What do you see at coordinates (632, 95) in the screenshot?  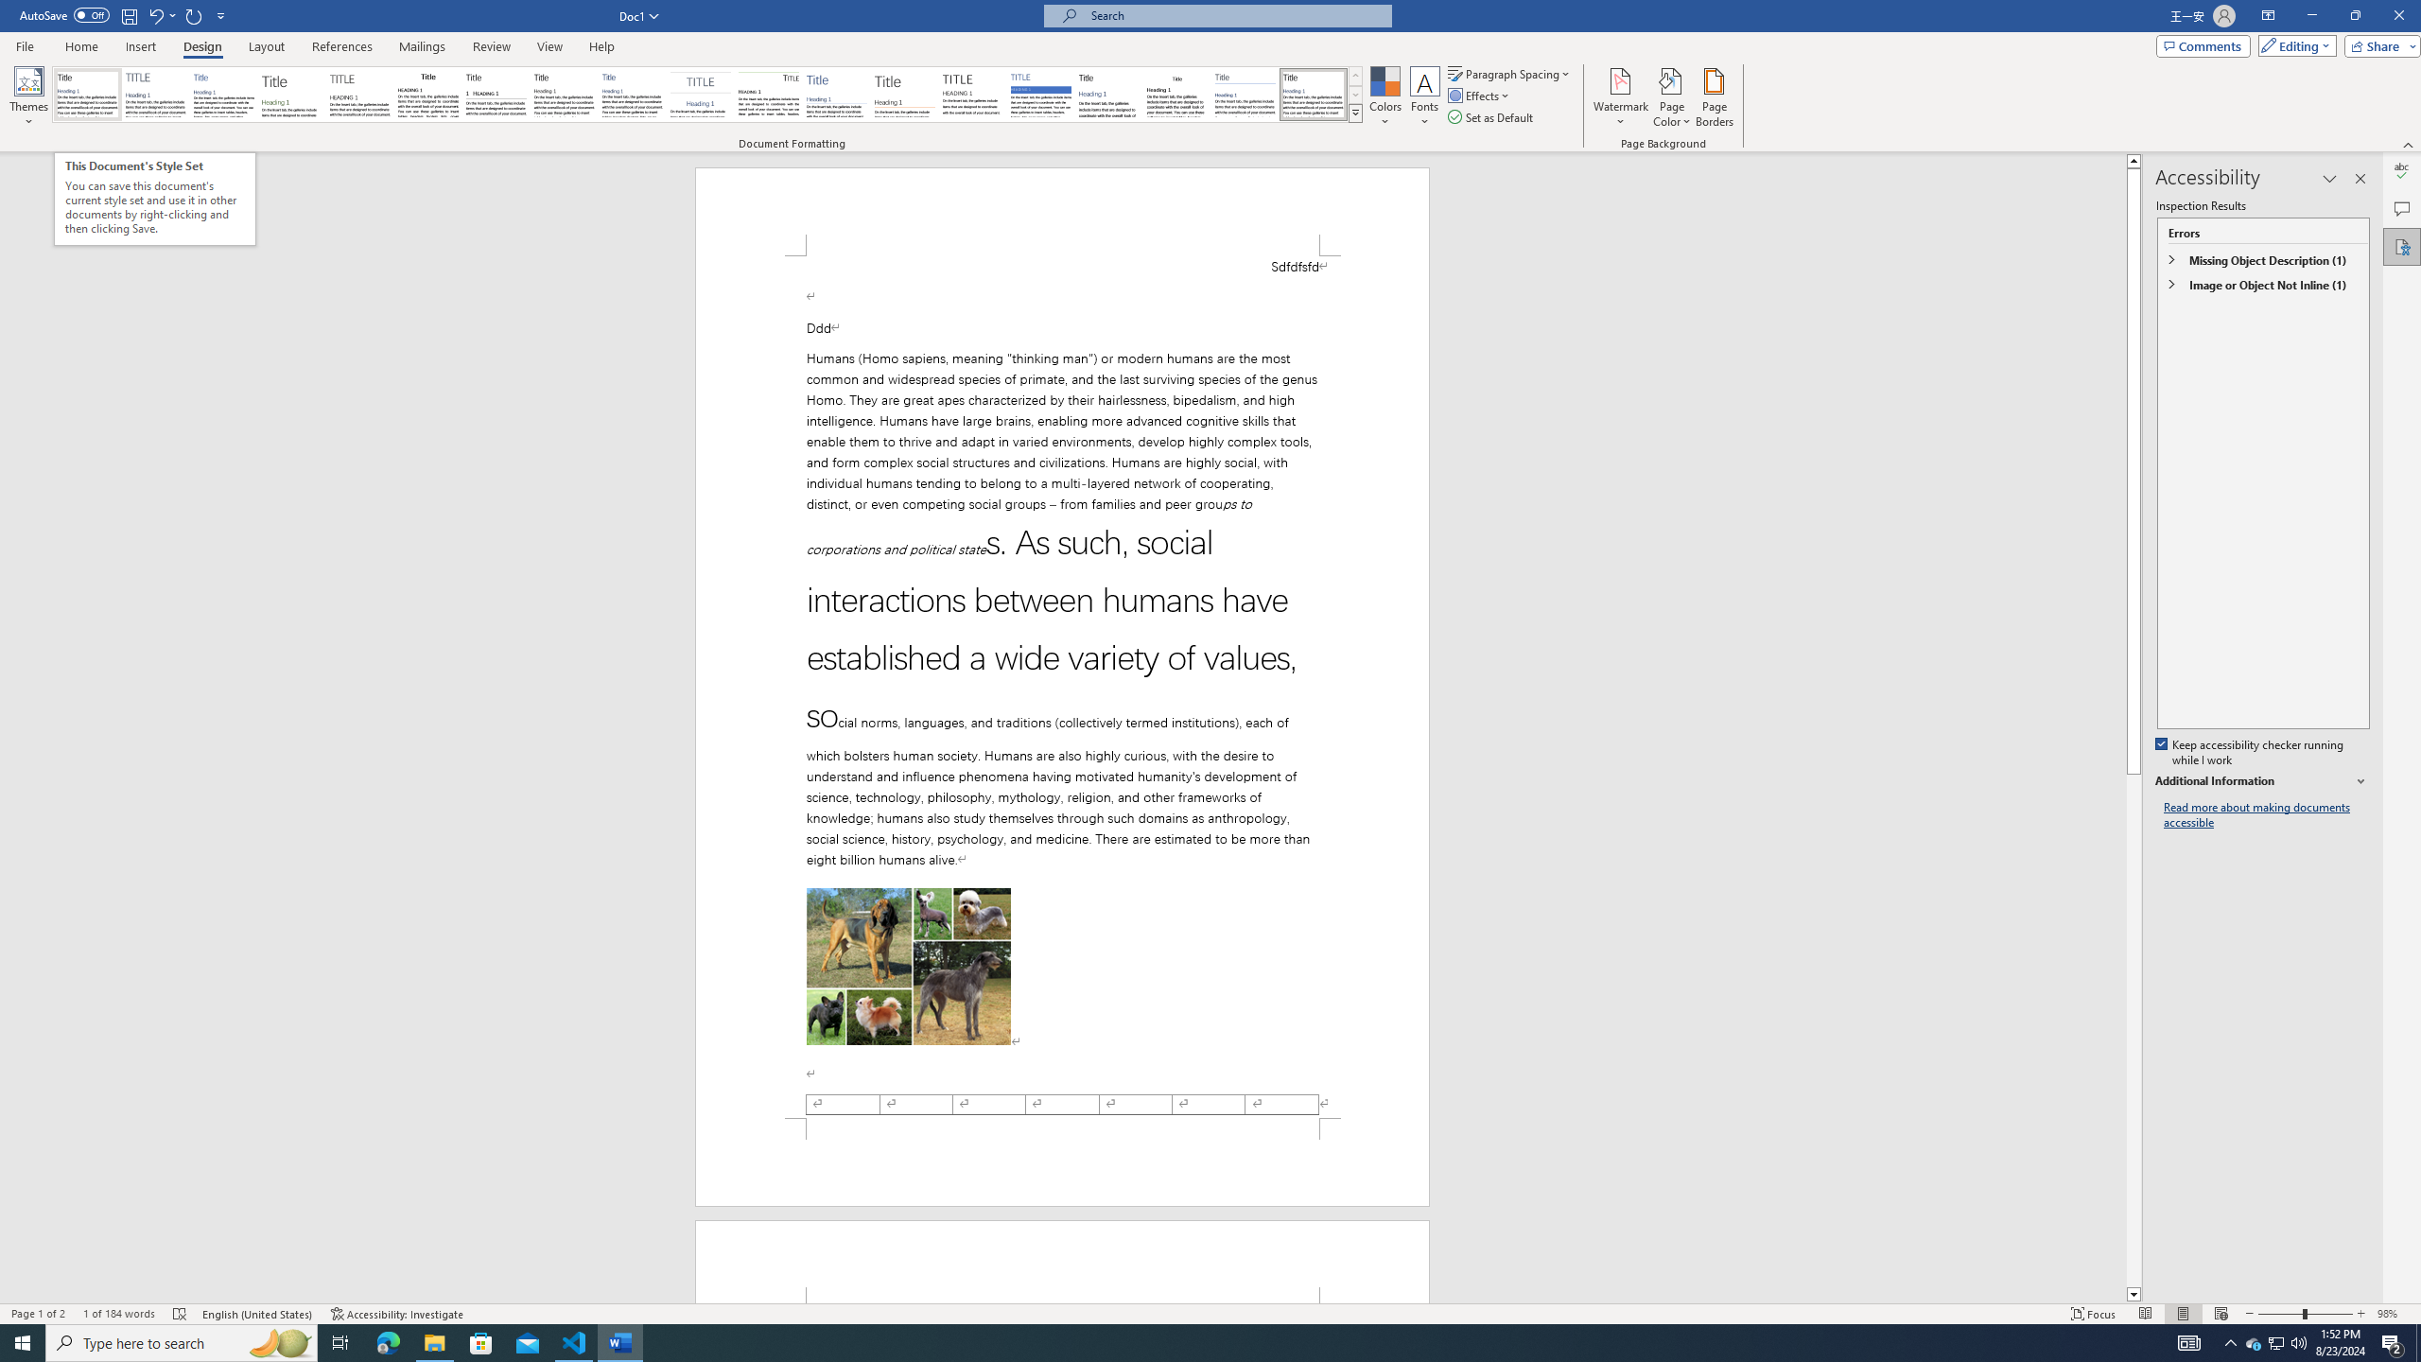 I see `Casual` at bounding box center [632, 95].